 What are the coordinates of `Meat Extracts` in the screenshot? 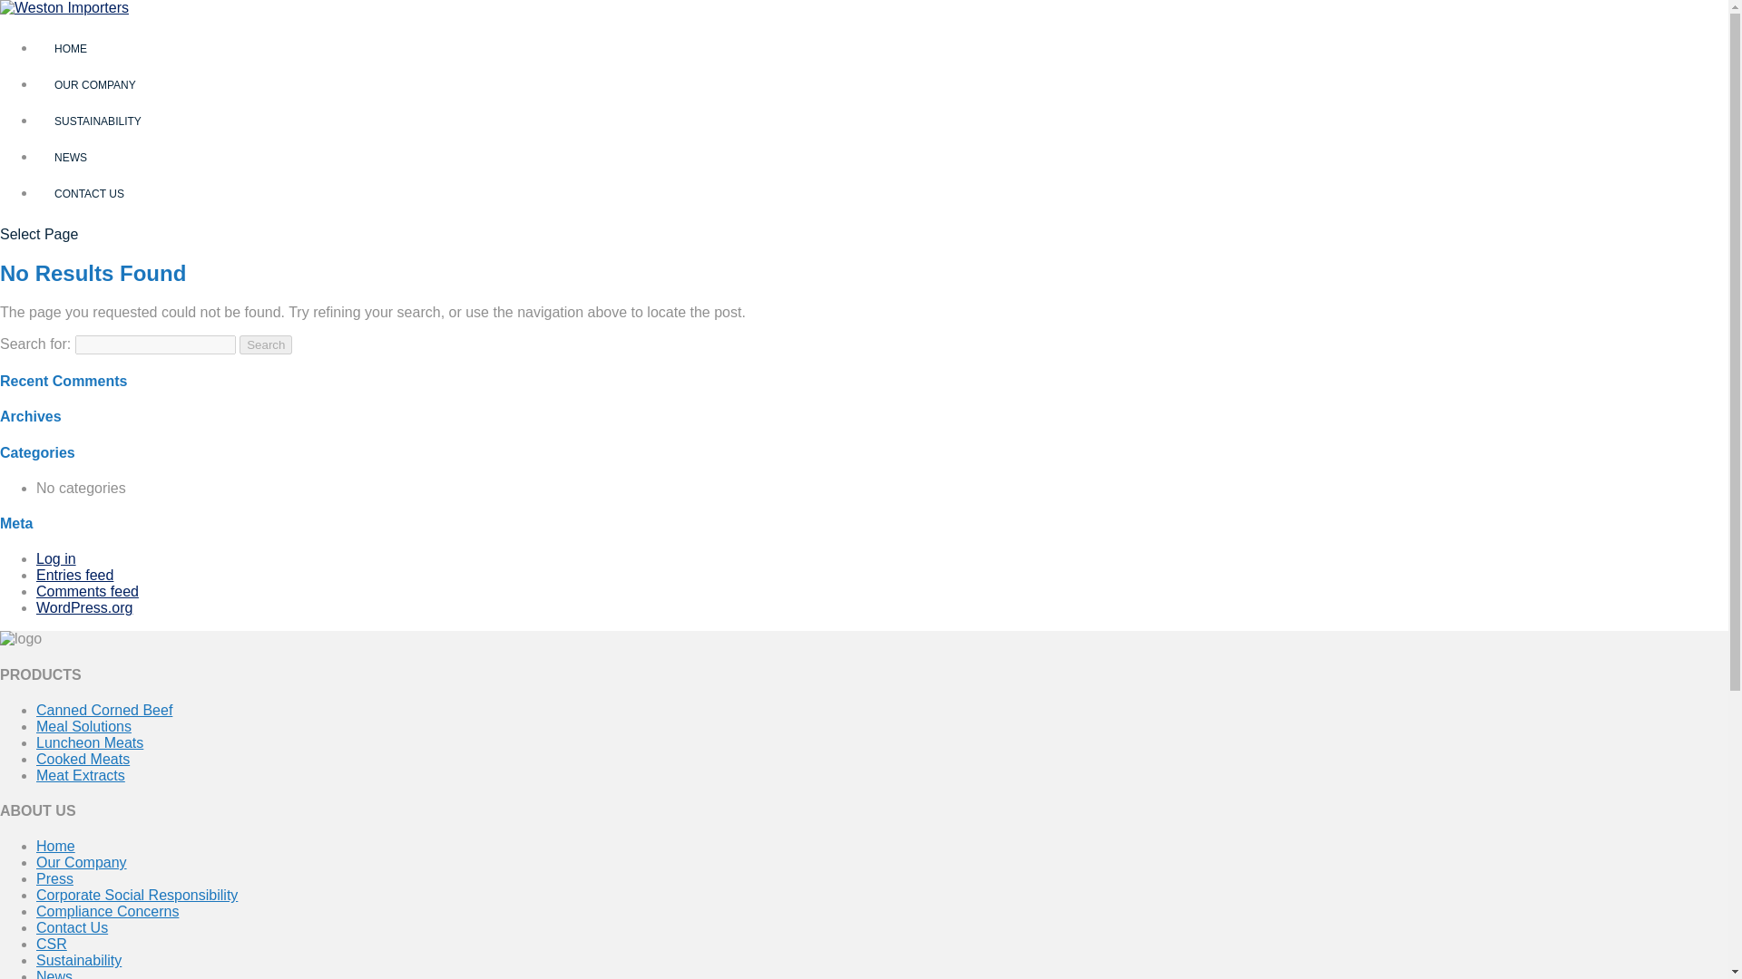 It's located at (81, 775).